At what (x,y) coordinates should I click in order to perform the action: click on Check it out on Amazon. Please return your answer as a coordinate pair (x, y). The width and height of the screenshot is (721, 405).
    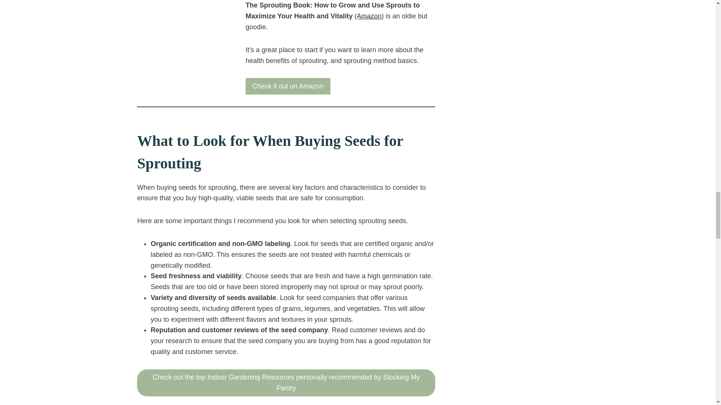
    Looking at the image, I should click on (288, 86).